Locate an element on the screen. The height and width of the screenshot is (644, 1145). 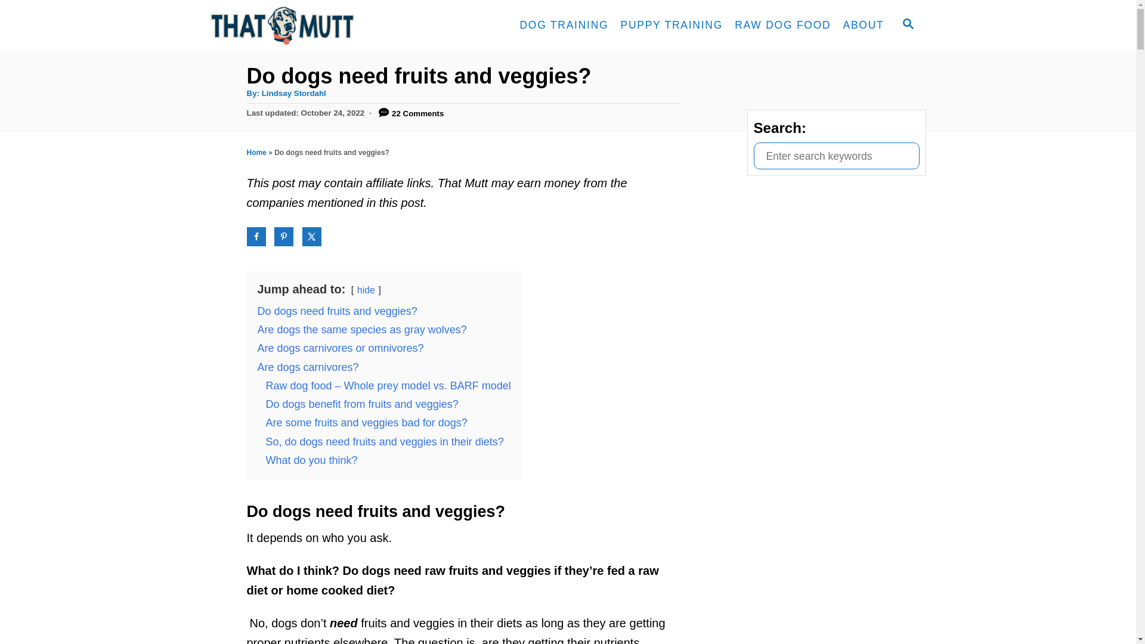
ThatMutt.com is located at coordinates (317, 25).